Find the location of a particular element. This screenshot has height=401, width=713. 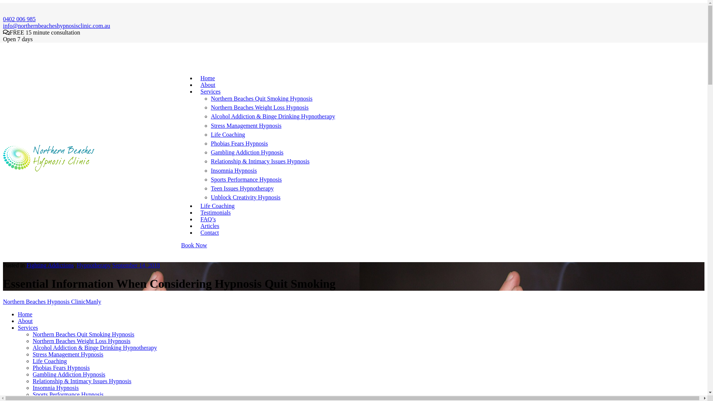

Stress Management Hypnosis is located at coordinates (68, 354).